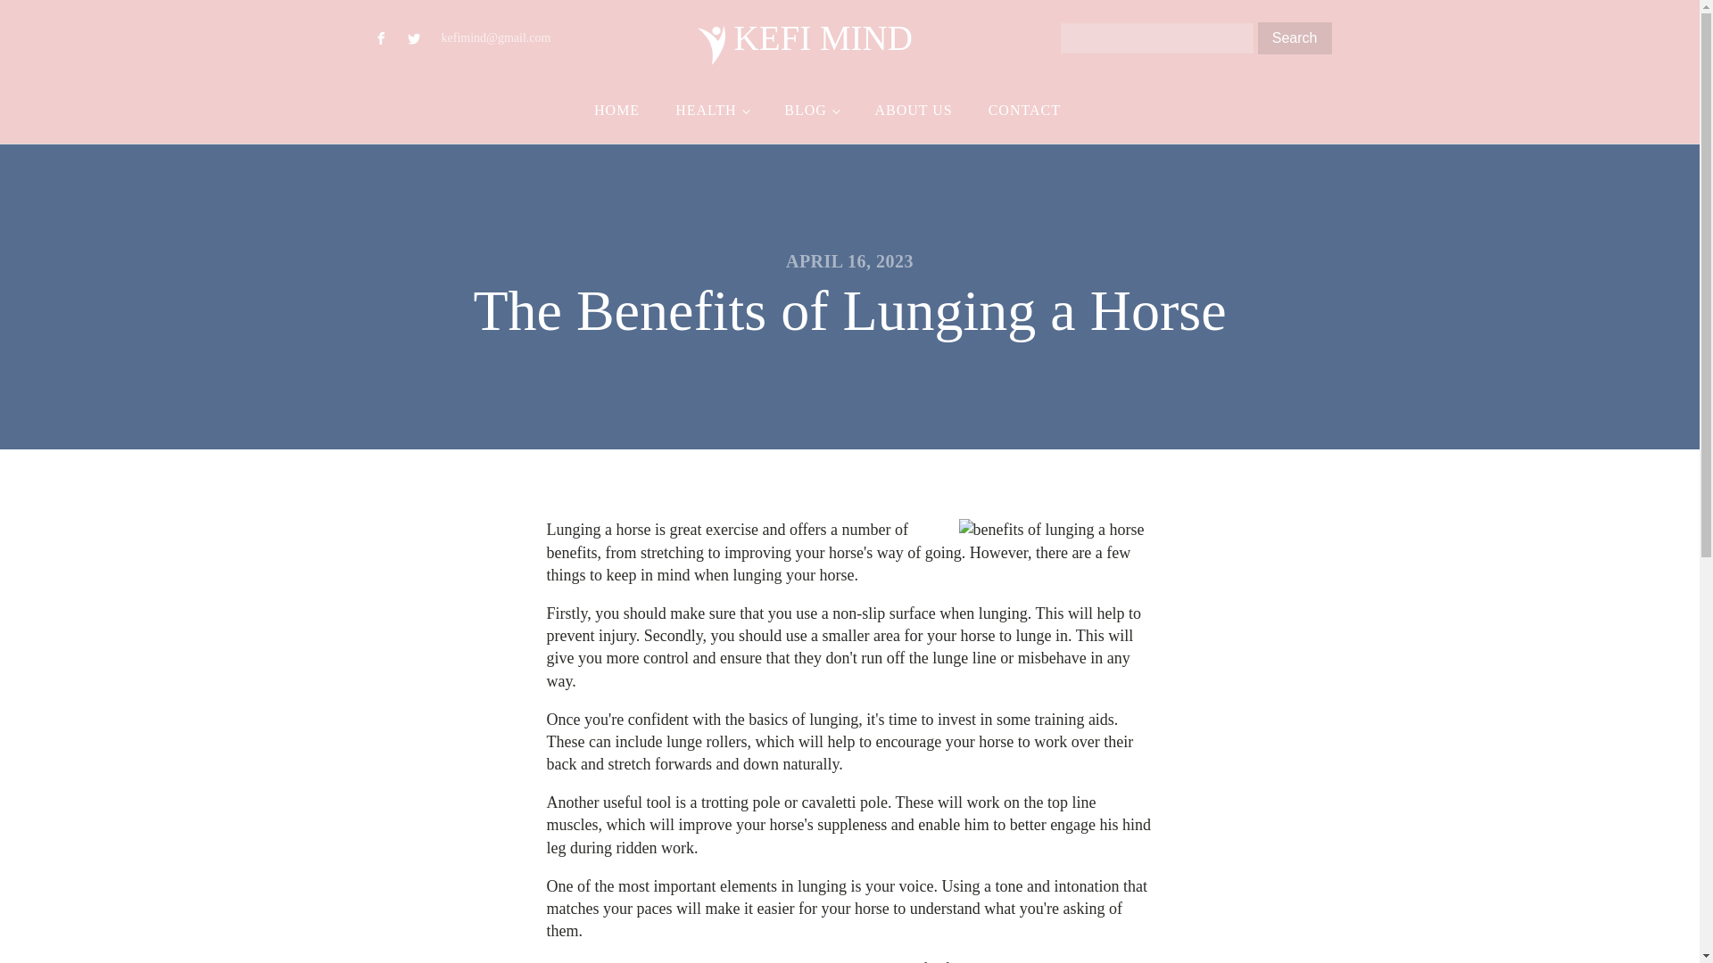 This screenshot has width=1713, height=963. I want to click on BLOG, so click(811, 111).